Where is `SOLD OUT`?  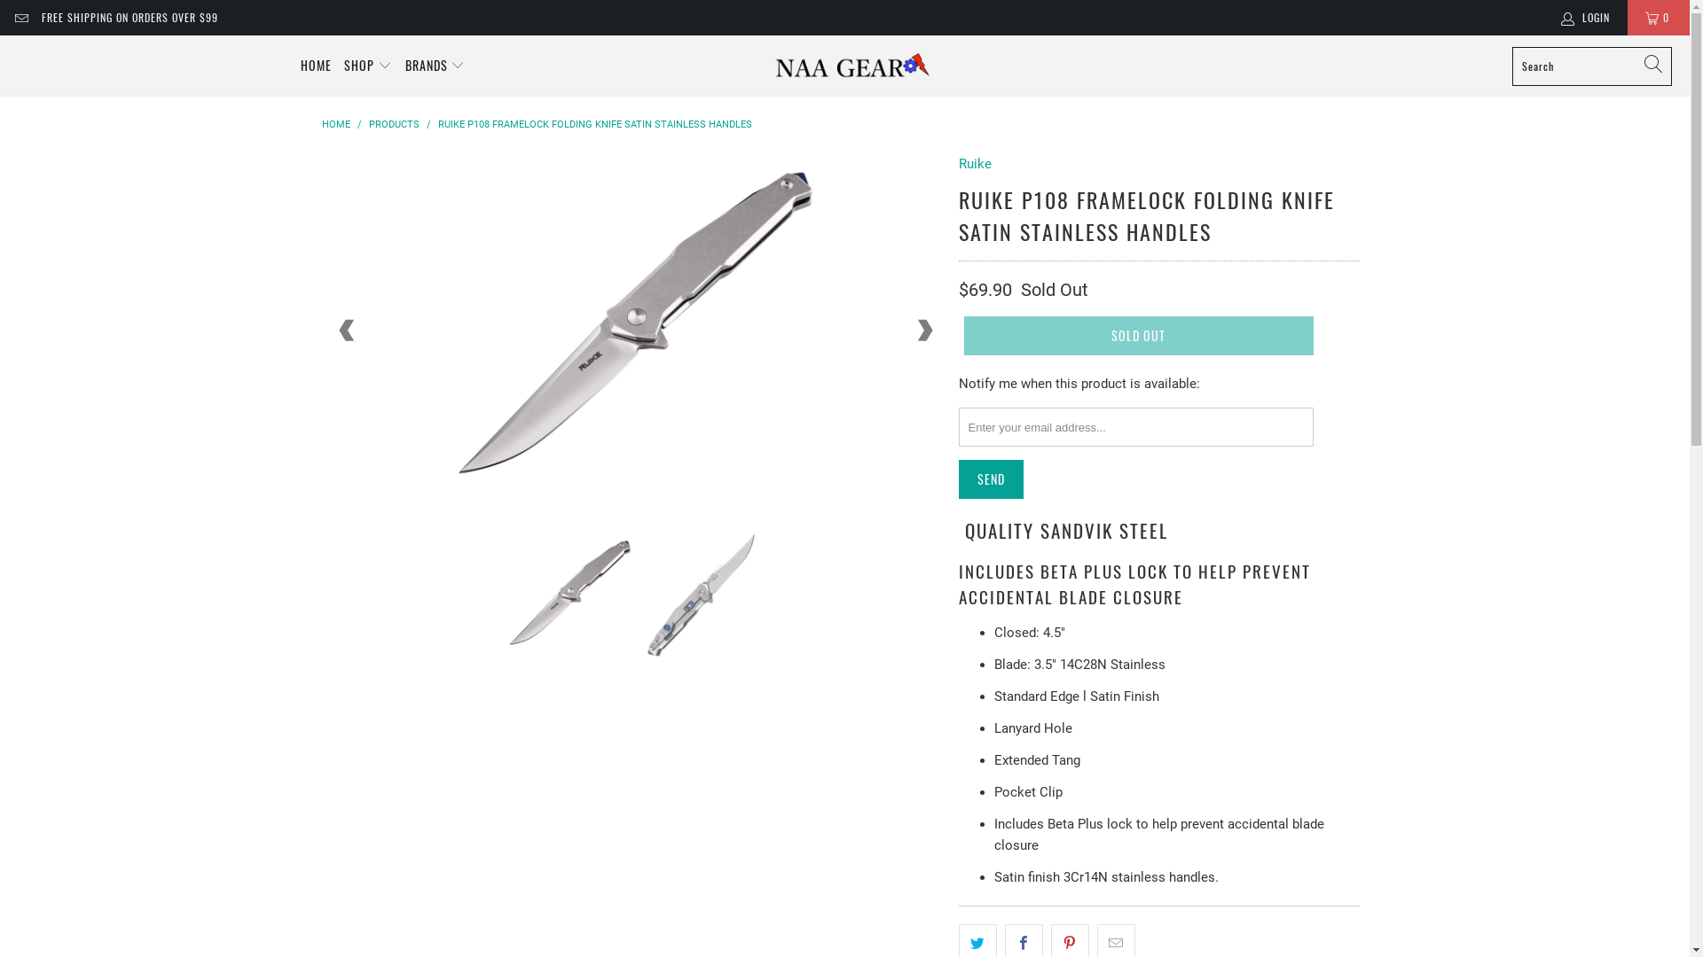 SOLD OUT is located at coordinates (1138, 336).